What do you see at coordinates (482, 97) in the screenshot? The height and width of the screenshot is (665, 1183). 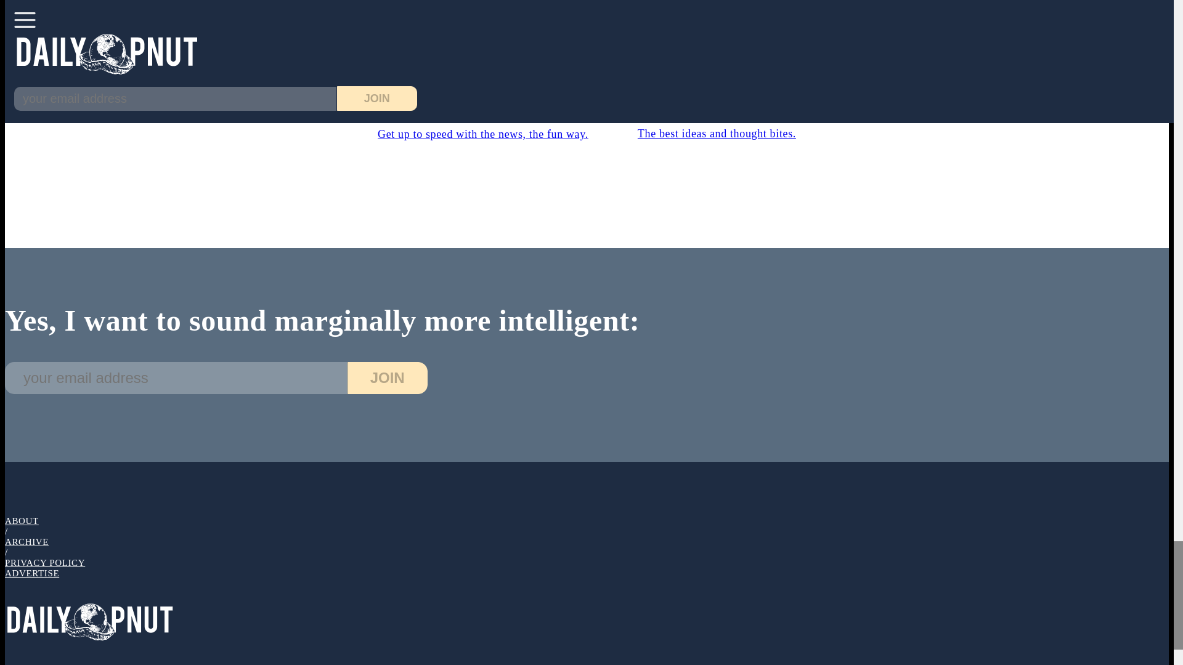 I see `JOIN` at bounding box center [482, 97].